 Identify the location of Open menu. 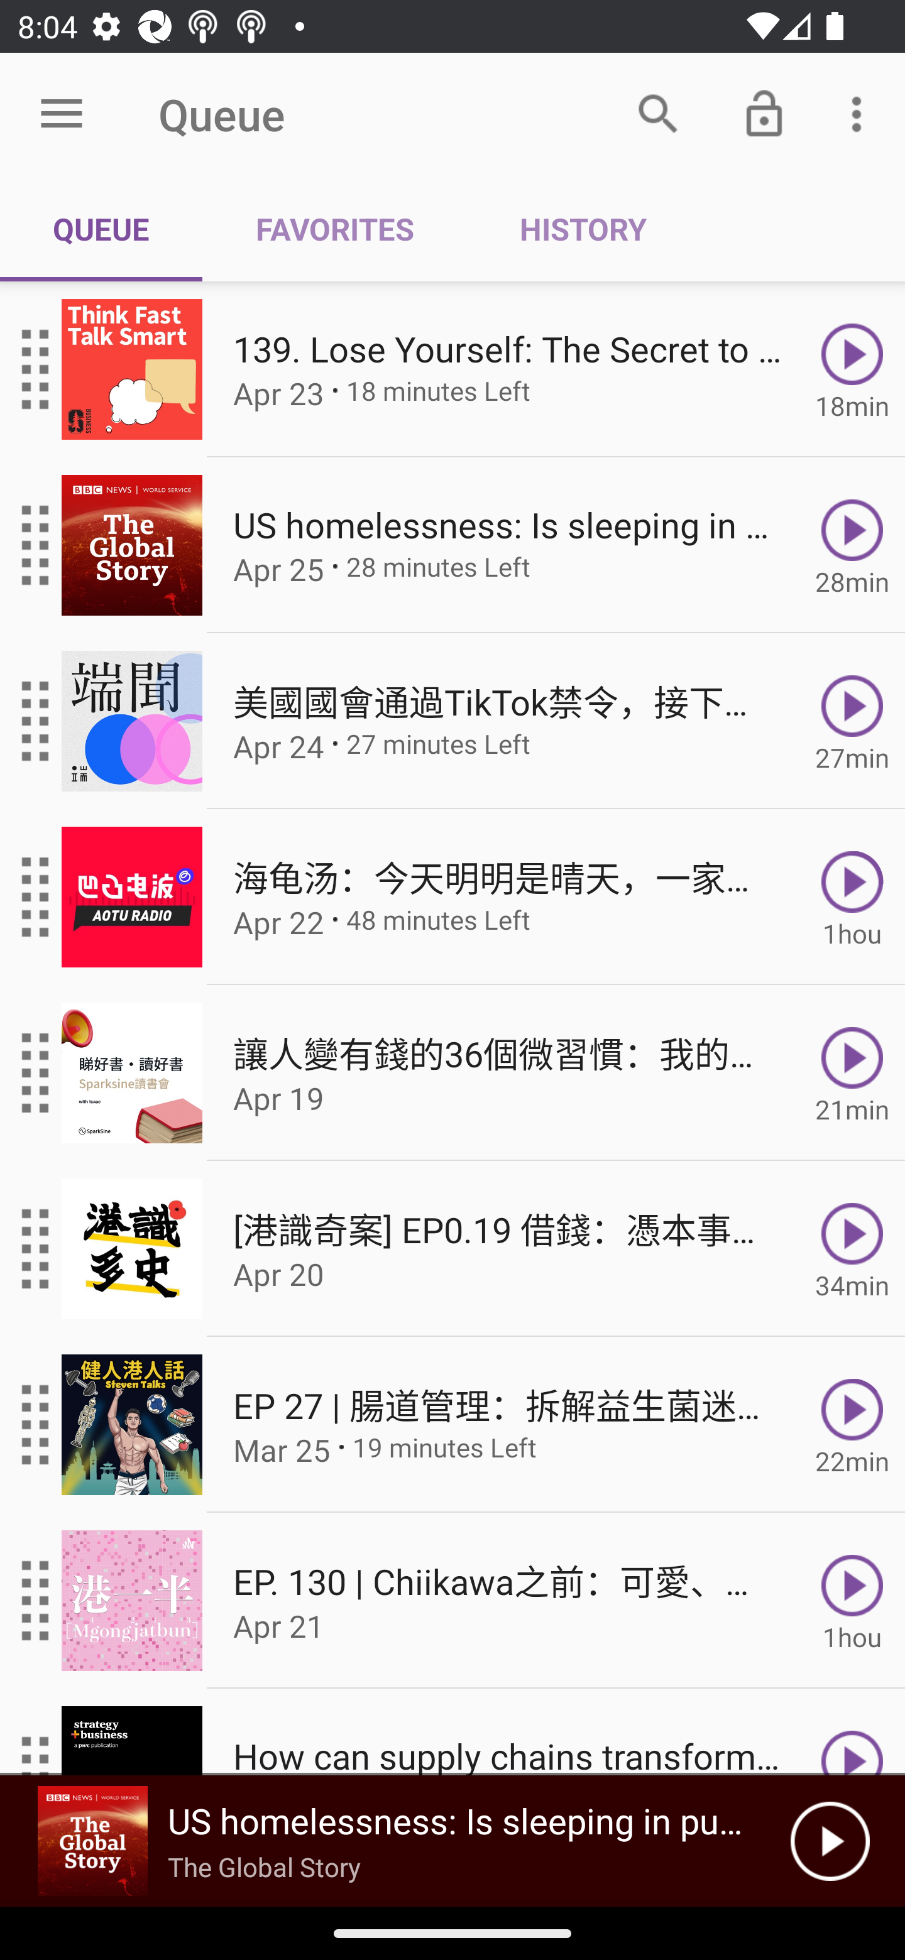
(62, 114).